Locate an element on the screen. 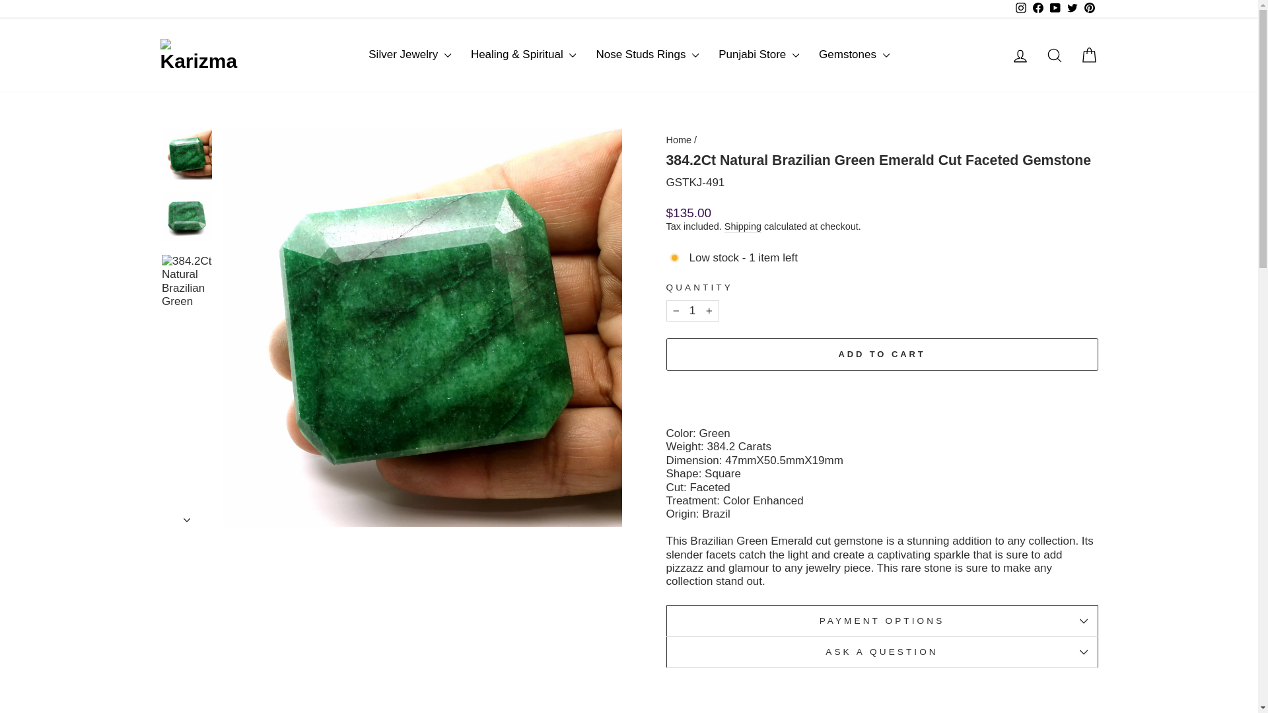  Karizma Jewels on YouTube is located at coordinates (1055, 9).